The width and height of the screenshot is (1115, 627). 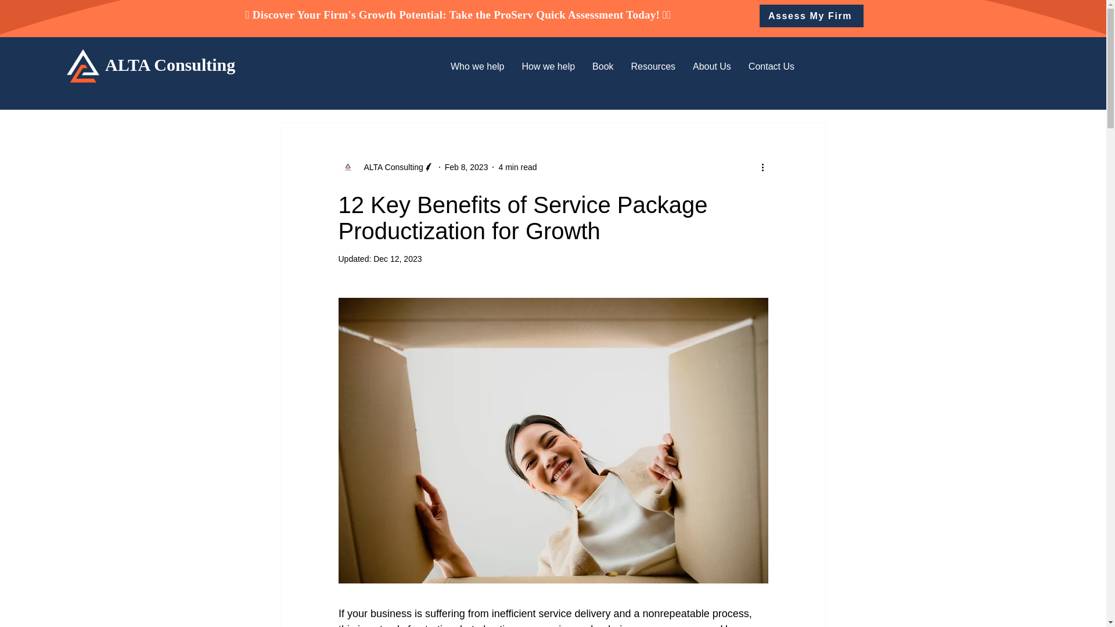 I want to click on ALTA Consulting, so click(x=386, y=167).